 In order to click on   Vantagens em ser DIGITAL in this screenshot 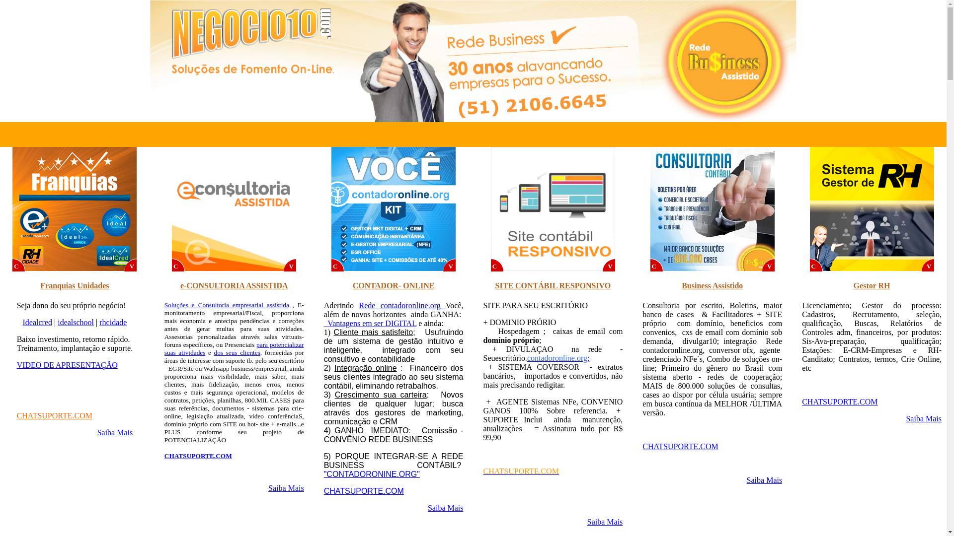, I will do `click(371, 324)`.